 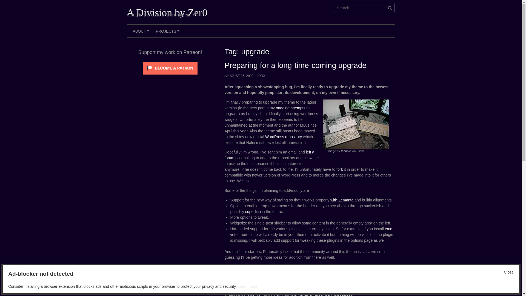 What do you see at coordinates (295, 65) in the screenshot?
I see `Preparing for a long-time-coming upgrade` at bounding box center [295, 65].